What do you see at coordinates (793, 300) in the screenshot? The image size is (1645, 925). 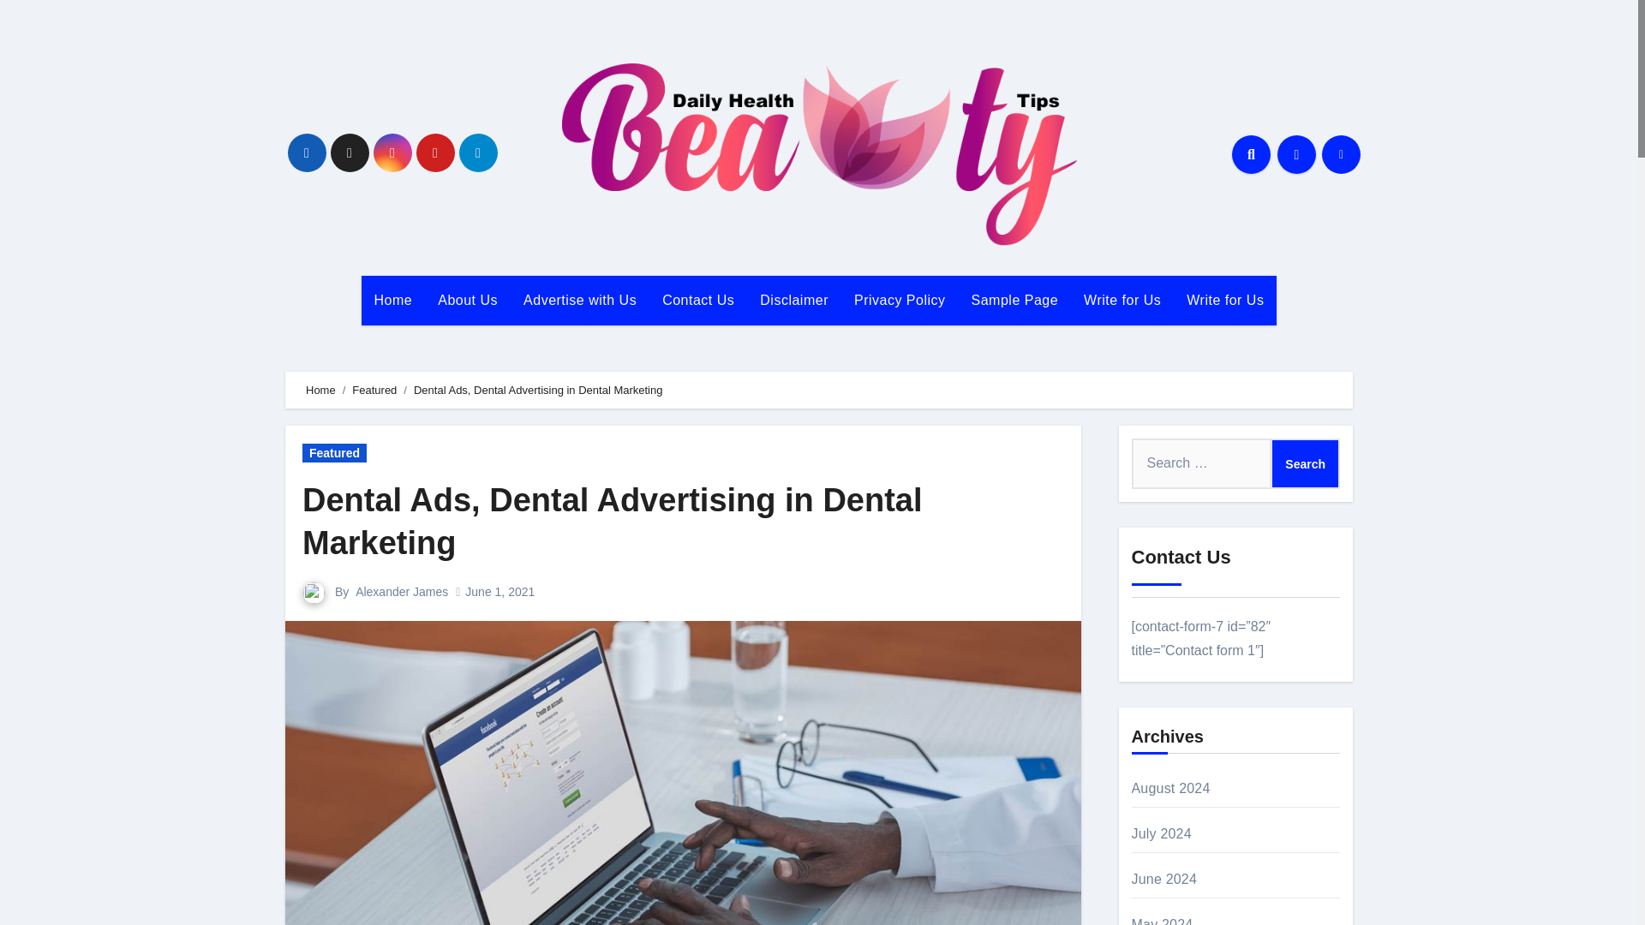 I see `Disclaimer` at bounding box center [793, 300].